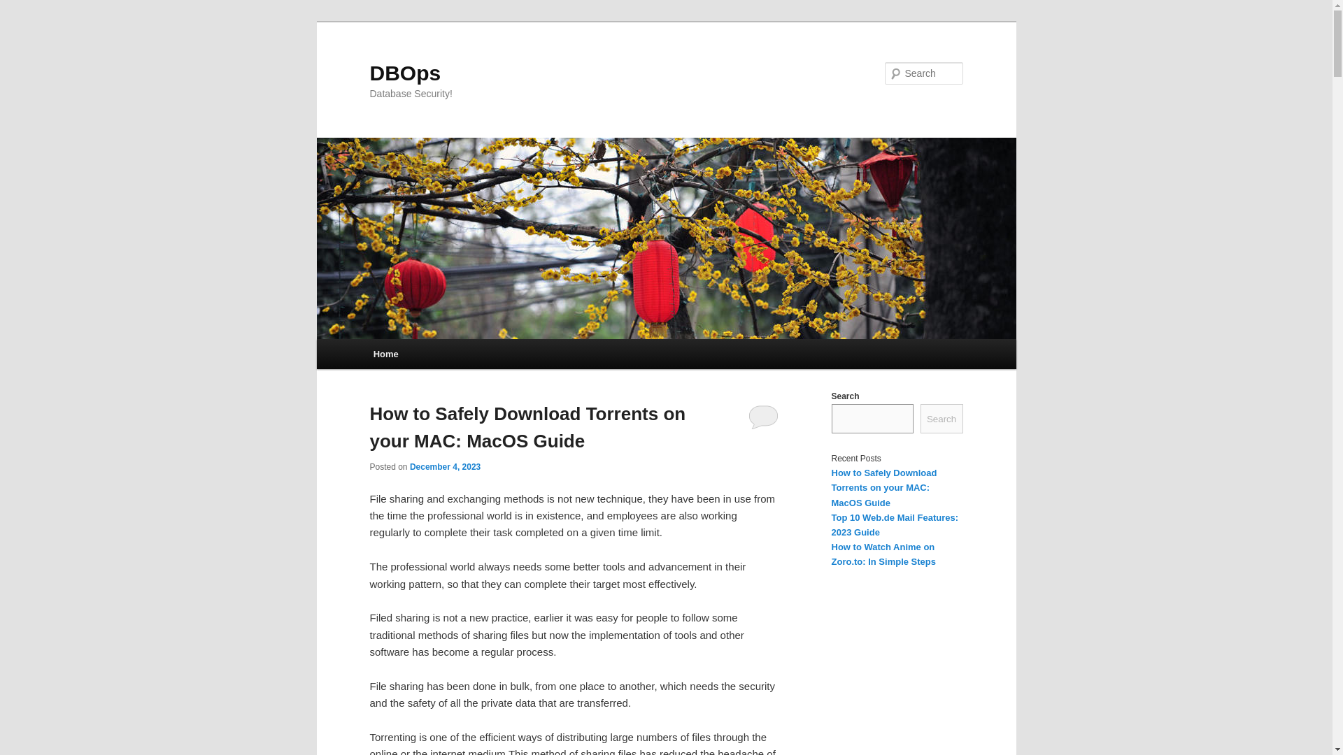 The height and width of the screenshot is (755, 1343). I want to click on How to Safely Download Torrents on your MAC: MacOS Guide, so click(883, 487).